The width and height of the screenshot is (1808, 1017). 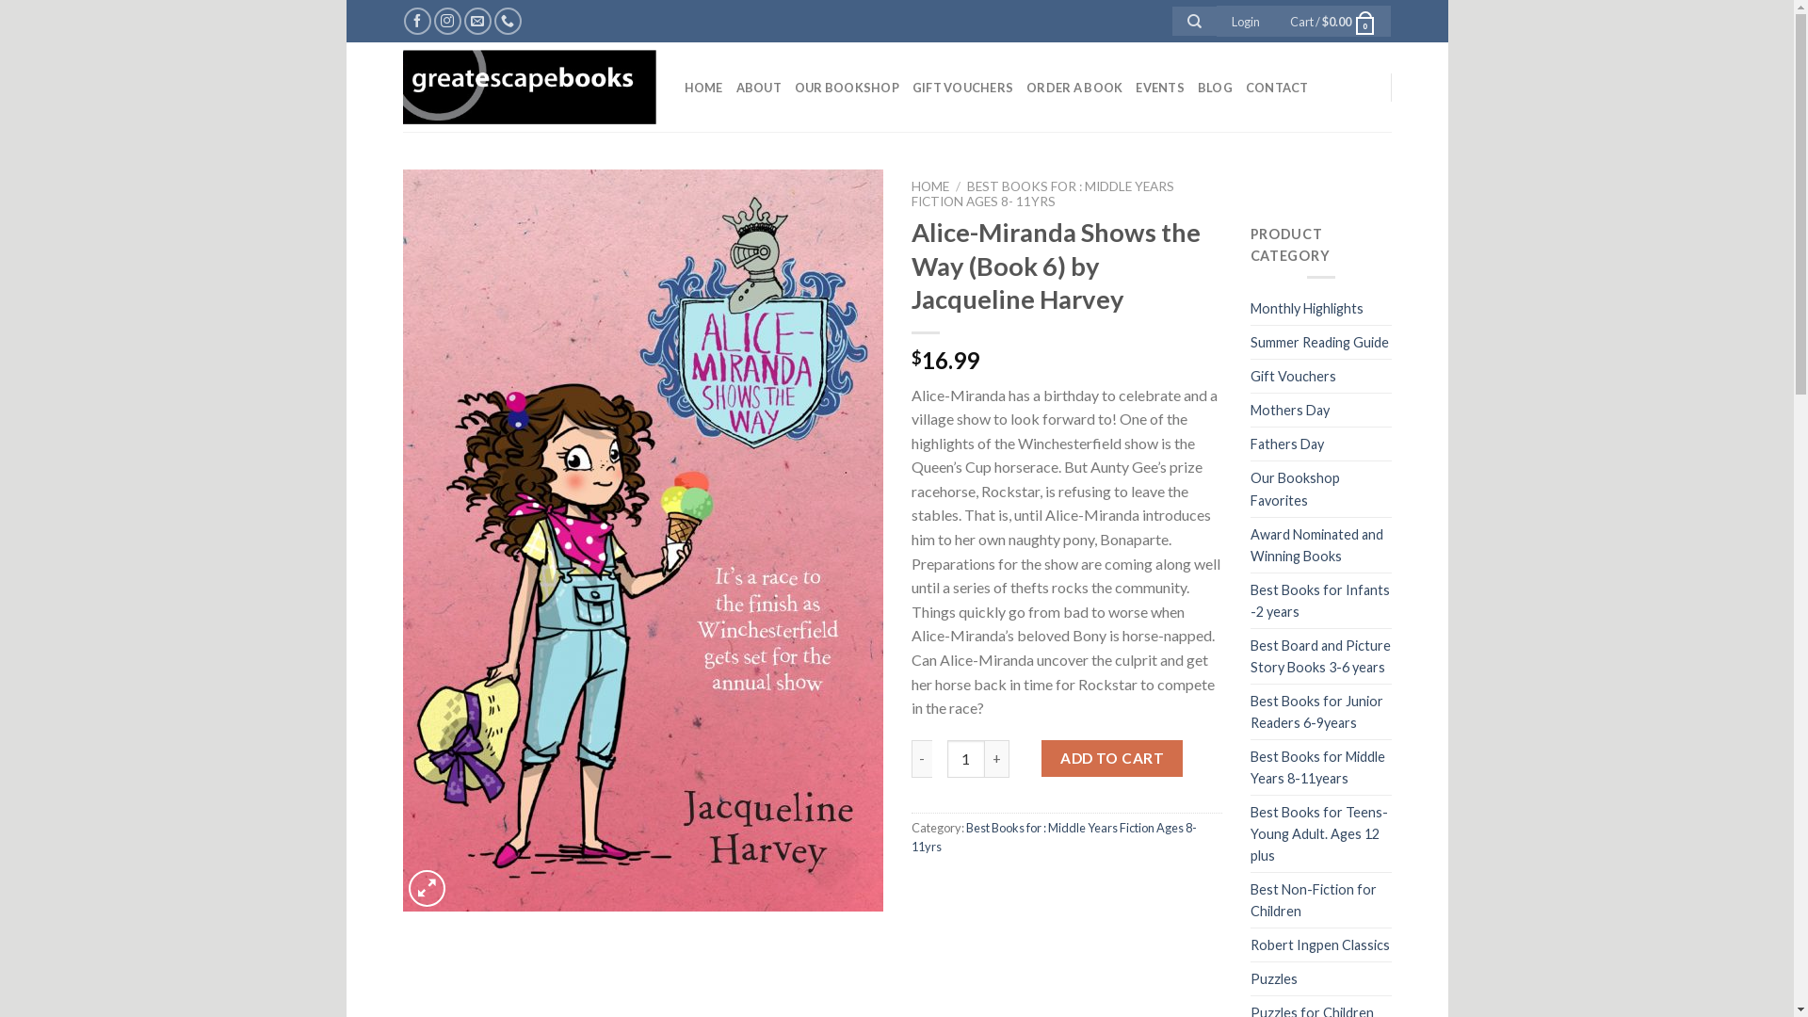 I want to click on ABOUT, so click(x=759, y=87).